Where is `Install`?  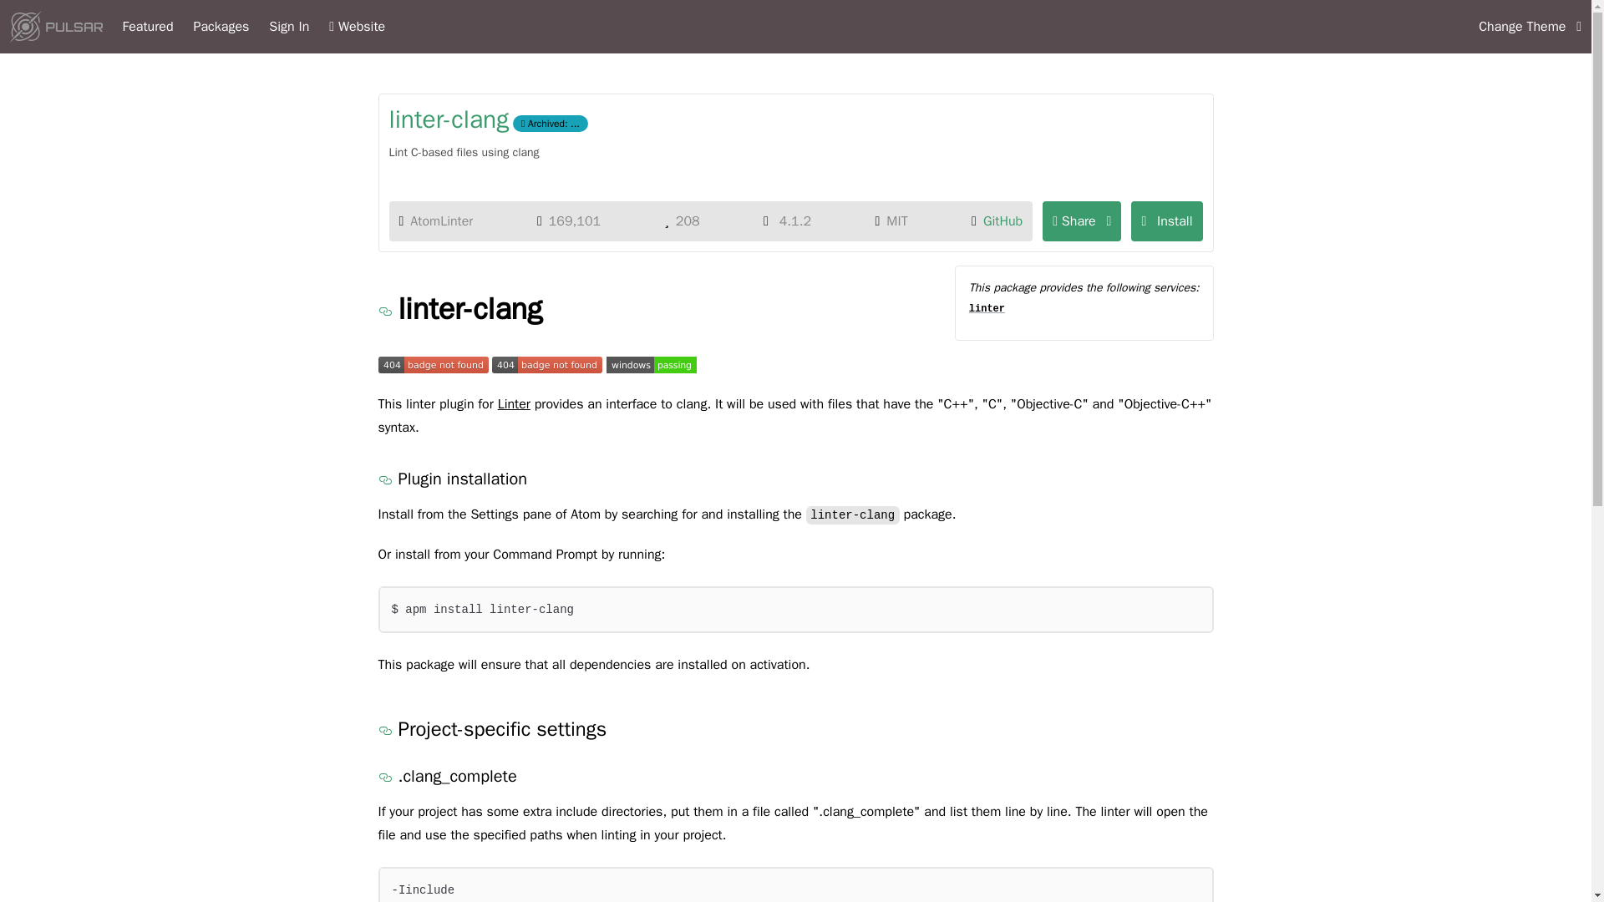 Install is located at coordinates (1166, 220).